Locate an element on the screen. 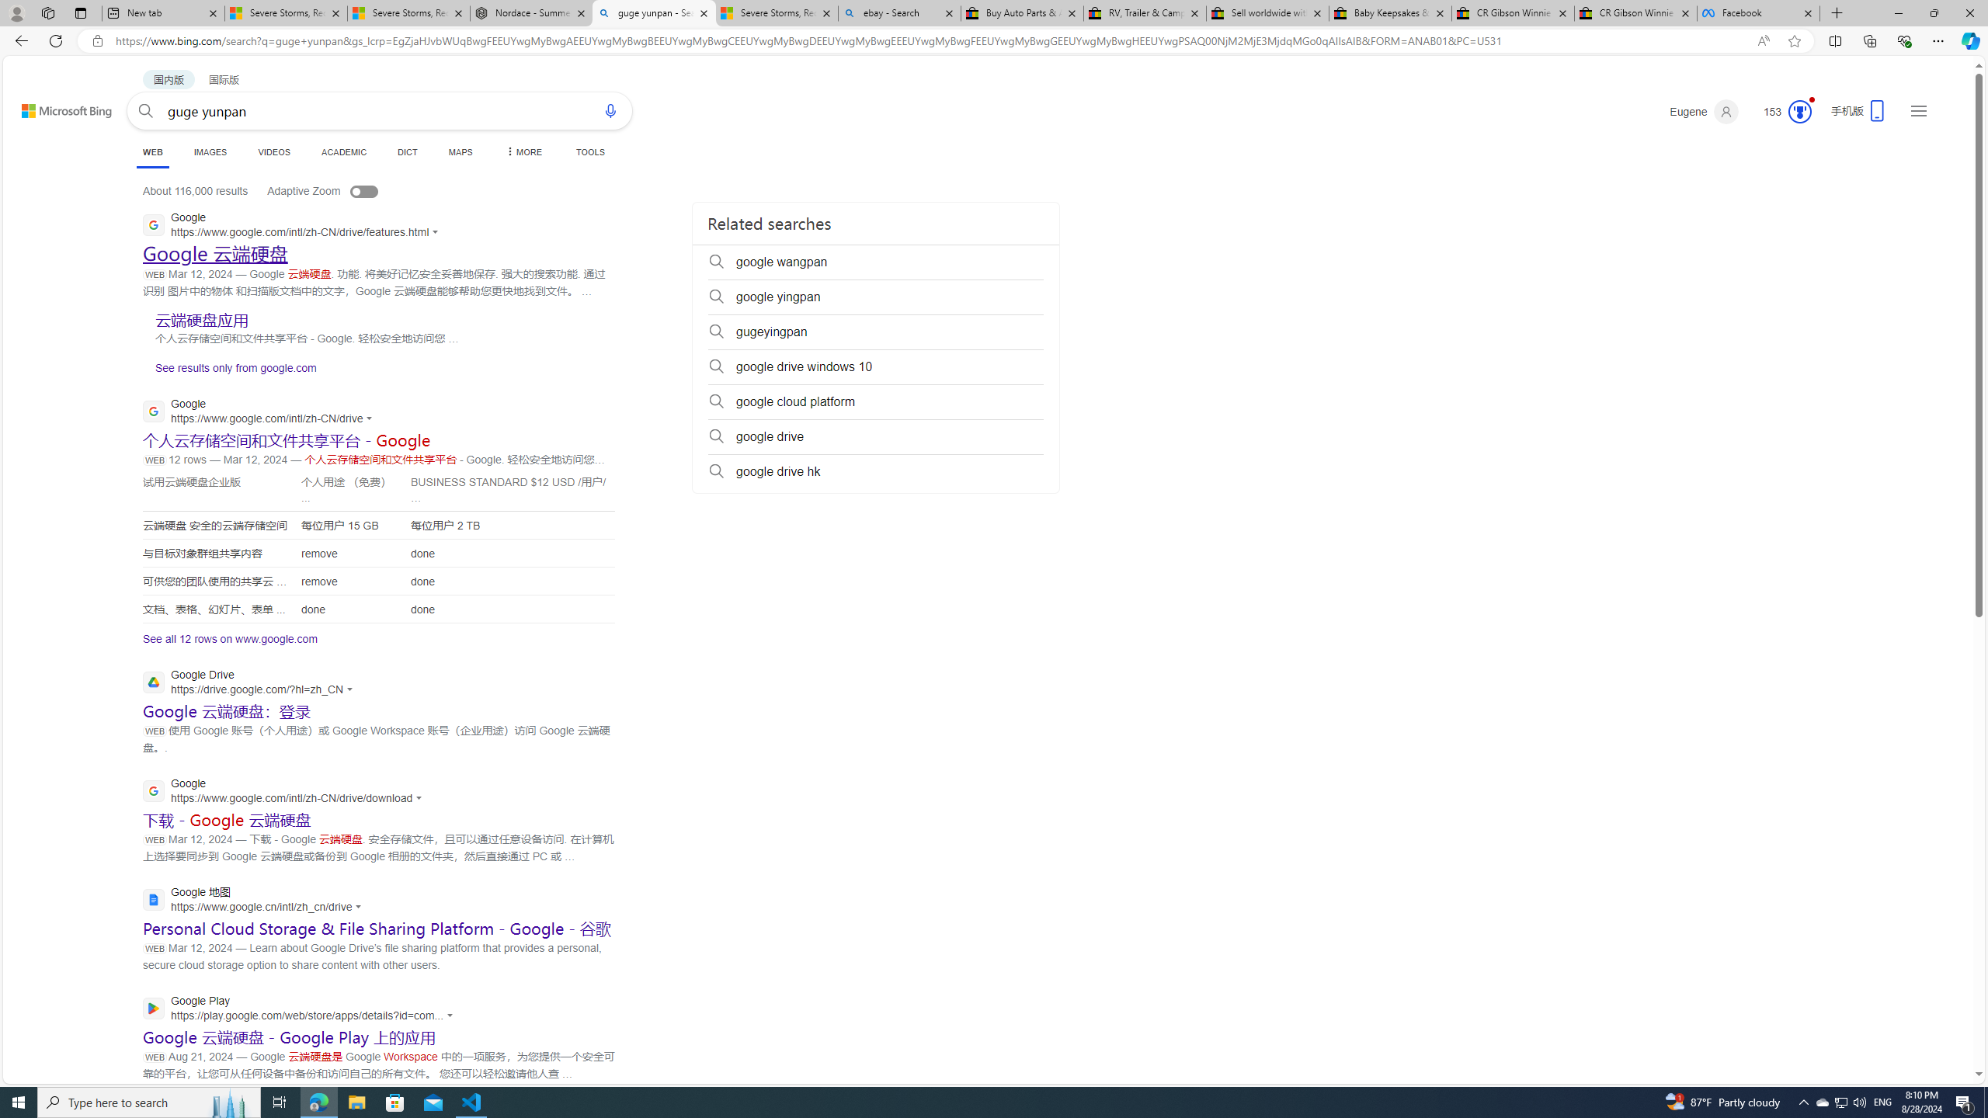 The height and width of the screenshot is (1118, 1988). Close is located at coordinates (1969, 13).